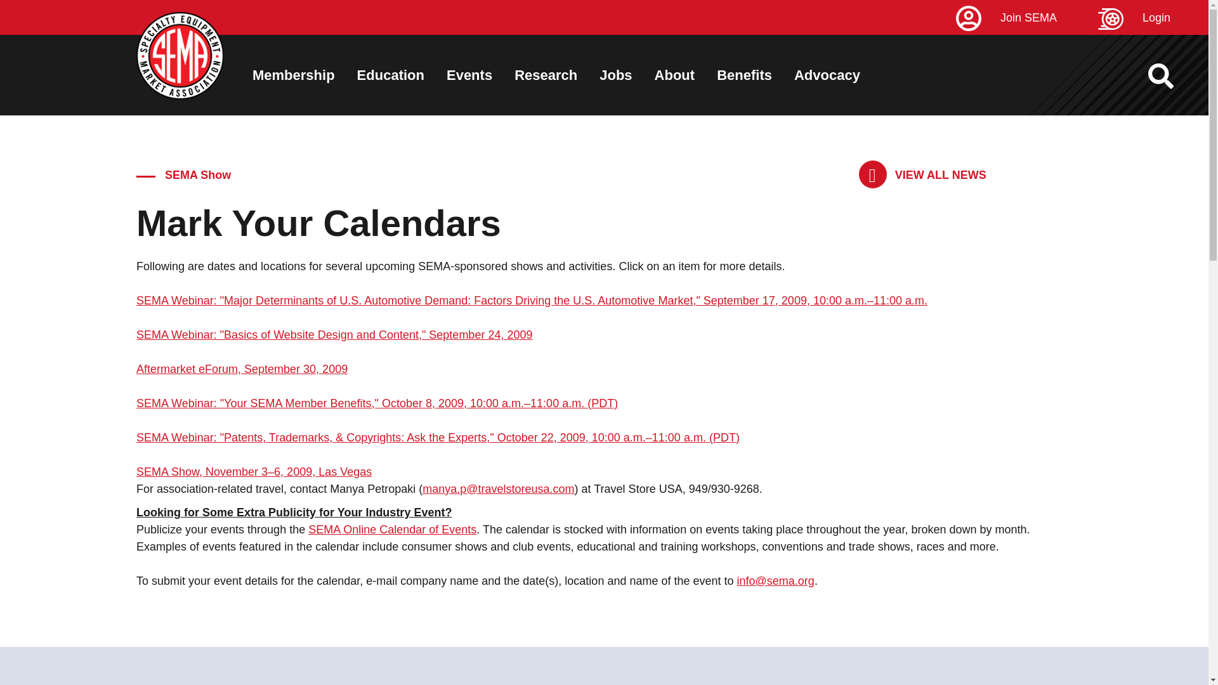  What do you see at coordinates (827, 75) in the screenshot?
I see `Advocacy` at bounding box center [827, 75].